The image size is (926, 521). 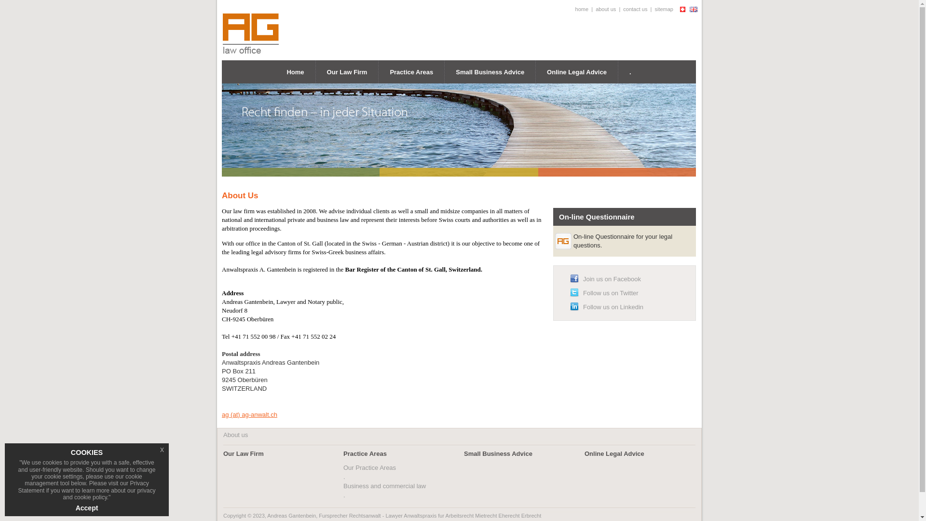 I want to click on Small Business Advice, so click(x=498, y=453).